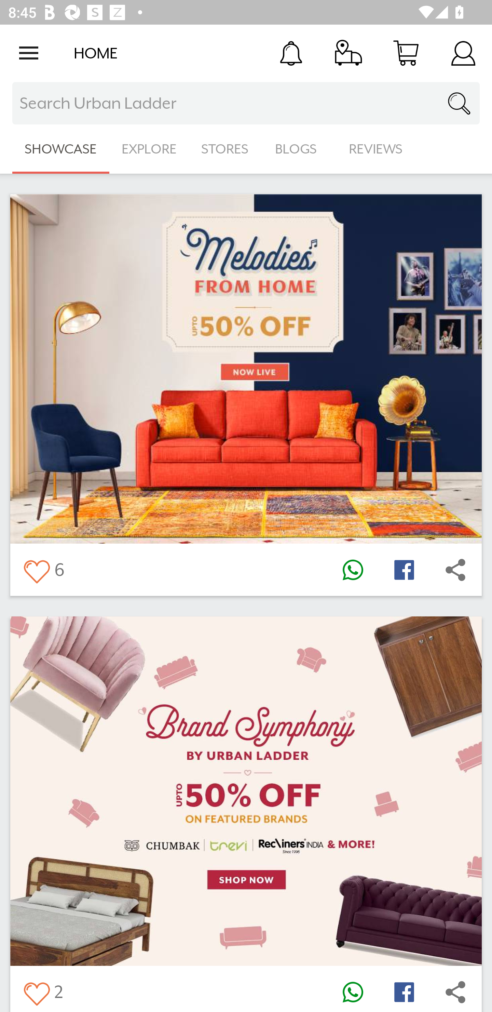 This screenshot has height=1012, width=492. What do you see at coordinates (404, 570) in the screenshot?
I see `` at bounding box center [404, 570].